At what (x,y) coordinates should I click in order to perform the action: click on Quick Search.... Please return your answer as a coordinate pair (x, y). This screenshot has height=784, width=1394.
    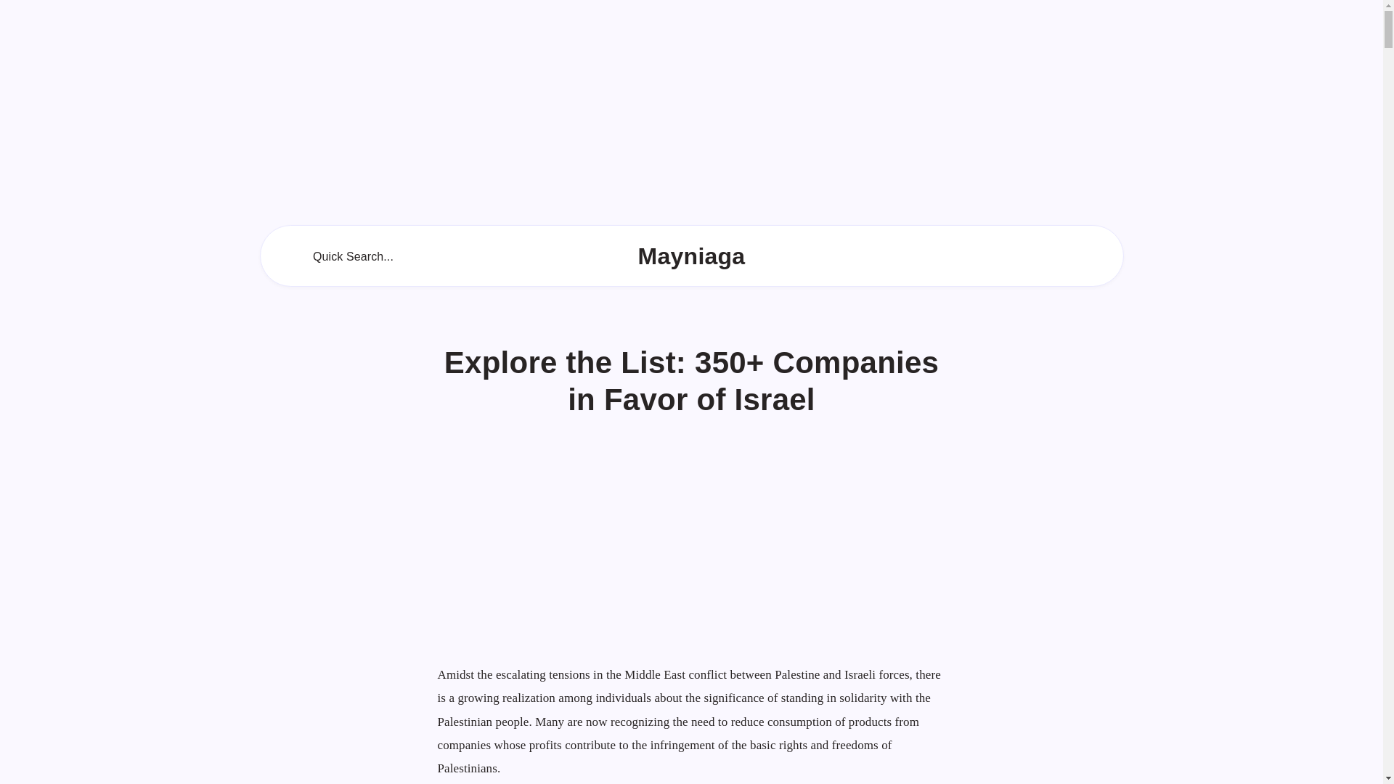
    Looking at the image, I should click on (341, 256).